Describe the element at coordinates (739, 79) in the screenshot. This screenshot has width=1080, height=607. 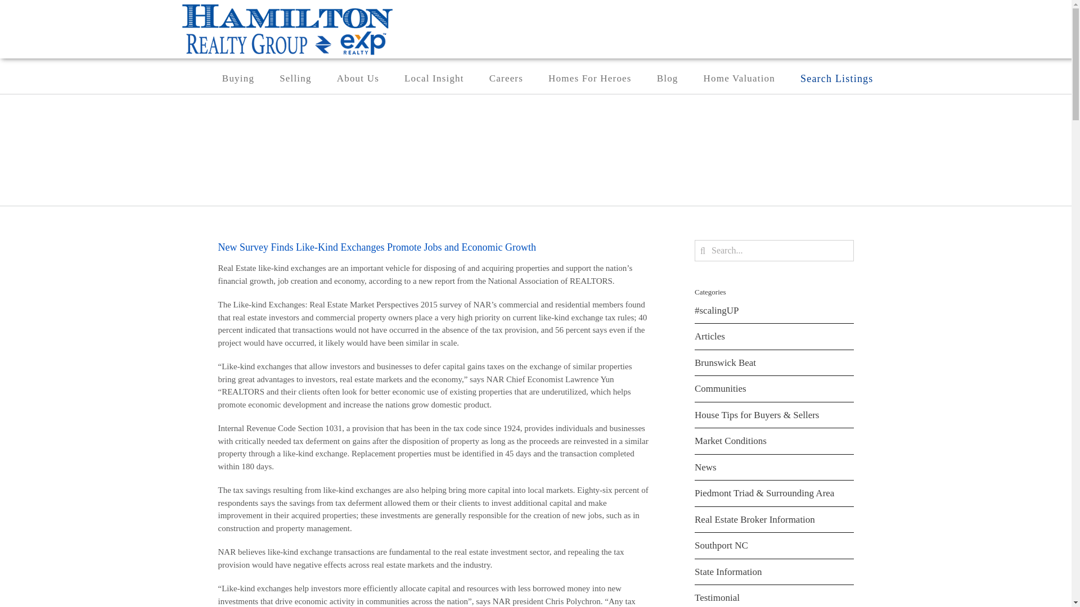
I see `Home Valuation` at that location.